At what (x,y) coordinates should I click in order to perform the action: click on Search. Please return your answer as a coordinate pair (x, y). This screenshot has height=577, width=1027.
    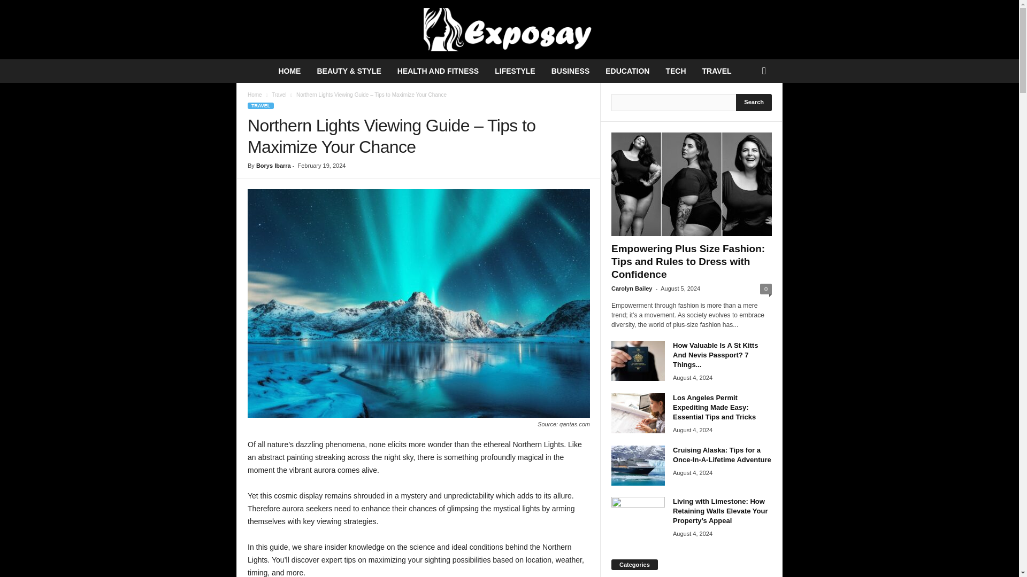
    Looking at the image, I should click on (754, 103).